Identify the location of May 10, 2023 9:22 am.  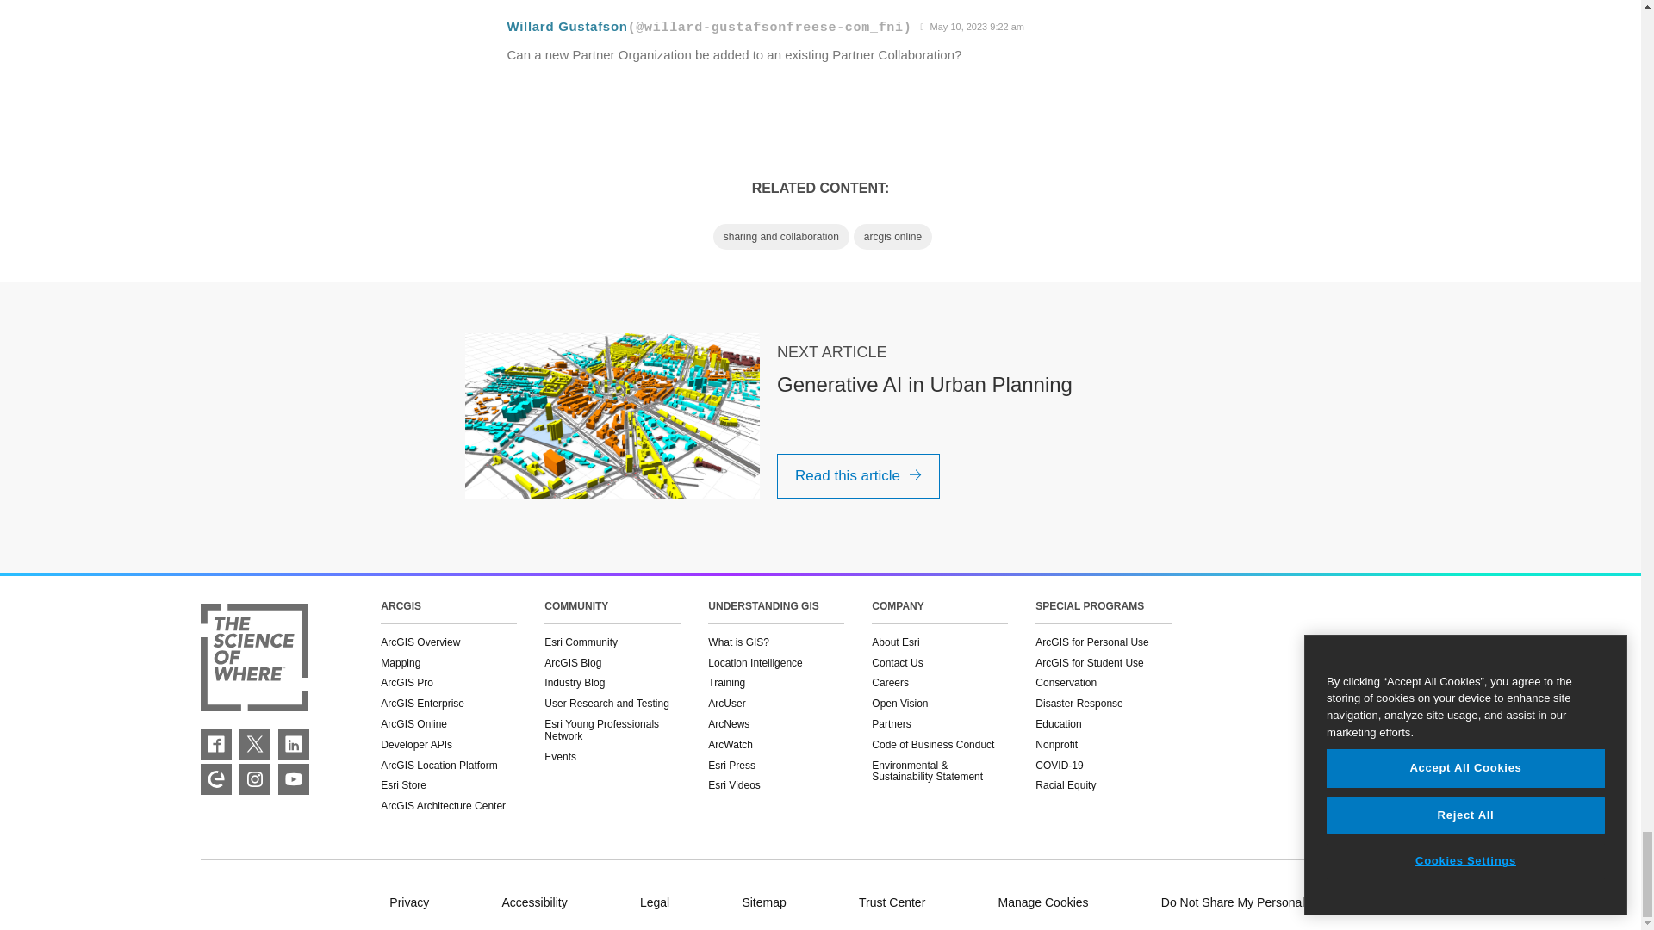
(972, 27).